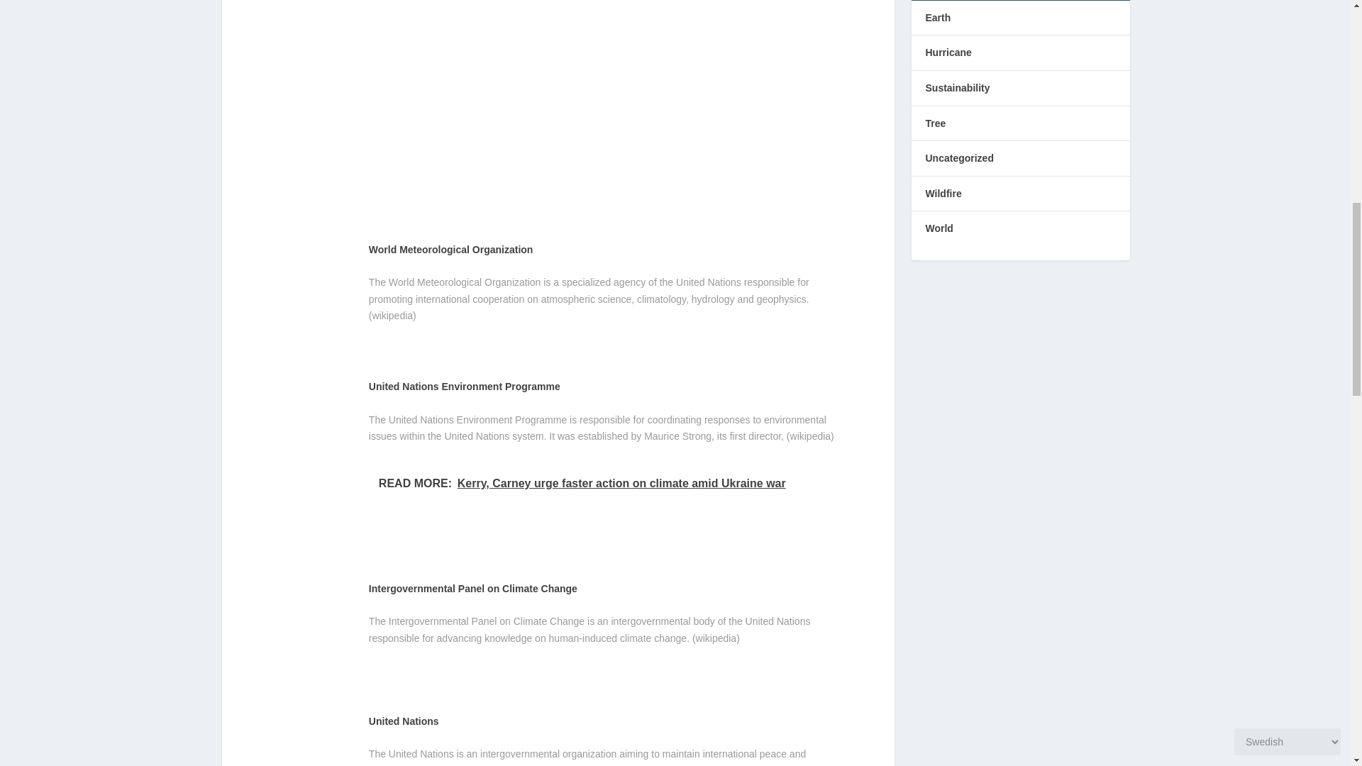  What do you see at coordinates (464, 386) in the screenshot?
I see `United Nations Environment Programme` at bounding box center [464, 386].